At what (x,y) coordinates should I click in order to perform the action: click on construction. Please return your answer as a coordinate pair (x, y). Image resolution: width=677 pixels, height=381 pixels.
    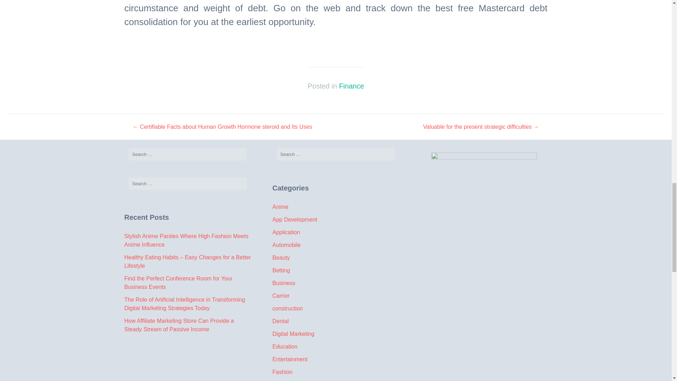
    Looking at the image, I should click on (287, 308).